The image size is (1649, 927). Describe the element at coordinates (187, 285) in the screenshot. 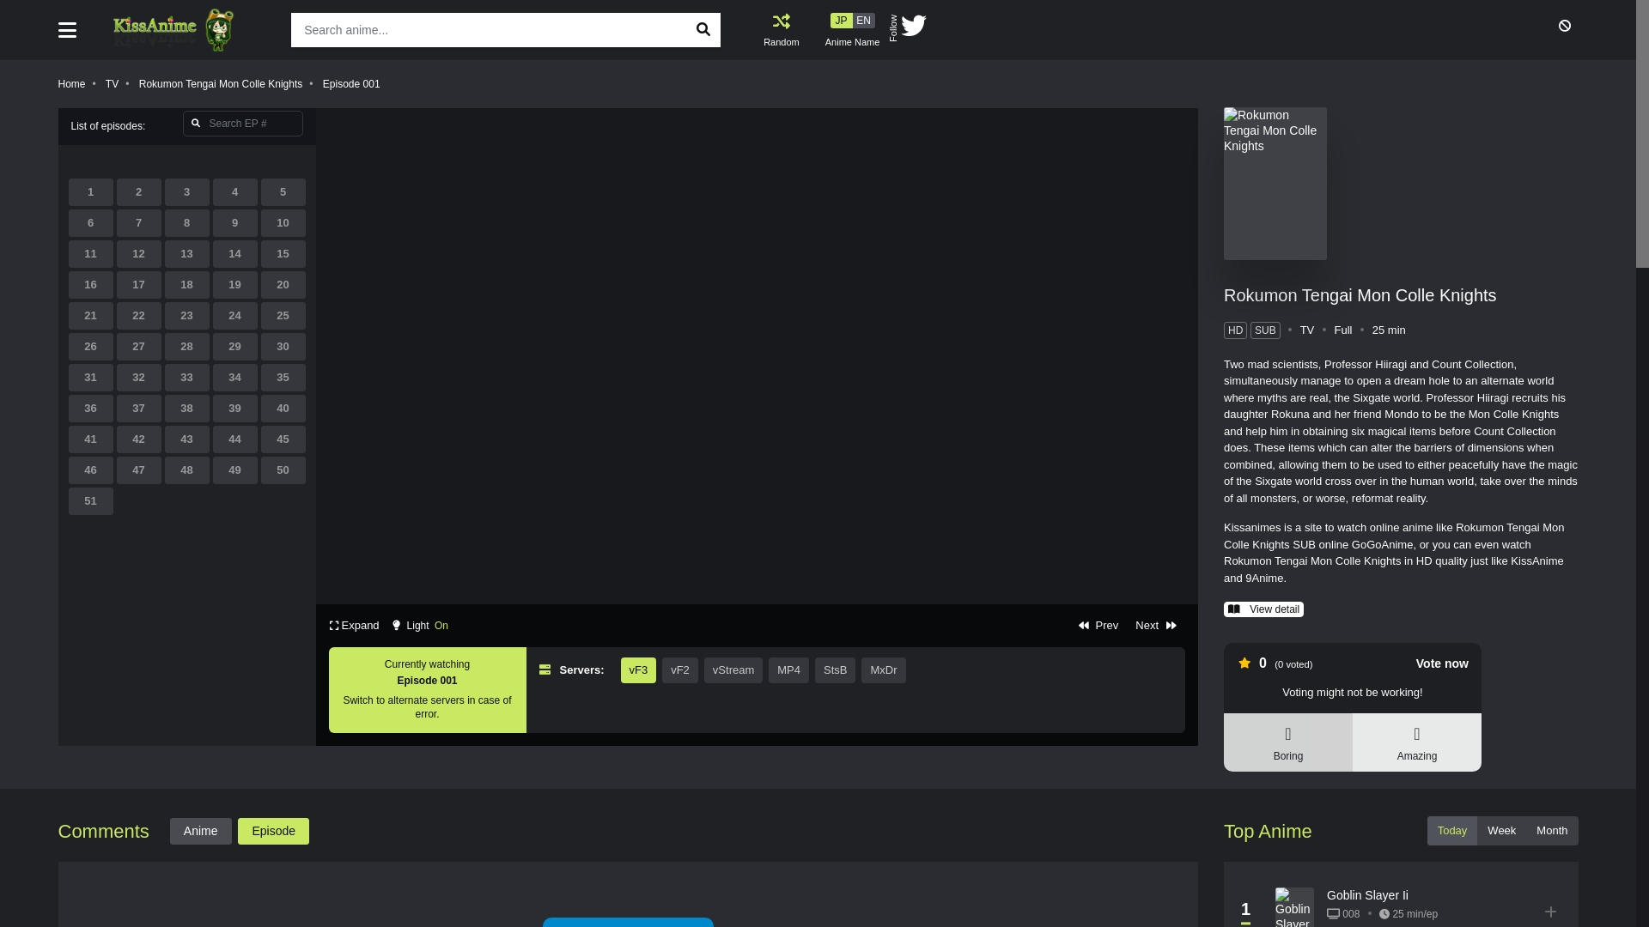

I see `18` at that location.